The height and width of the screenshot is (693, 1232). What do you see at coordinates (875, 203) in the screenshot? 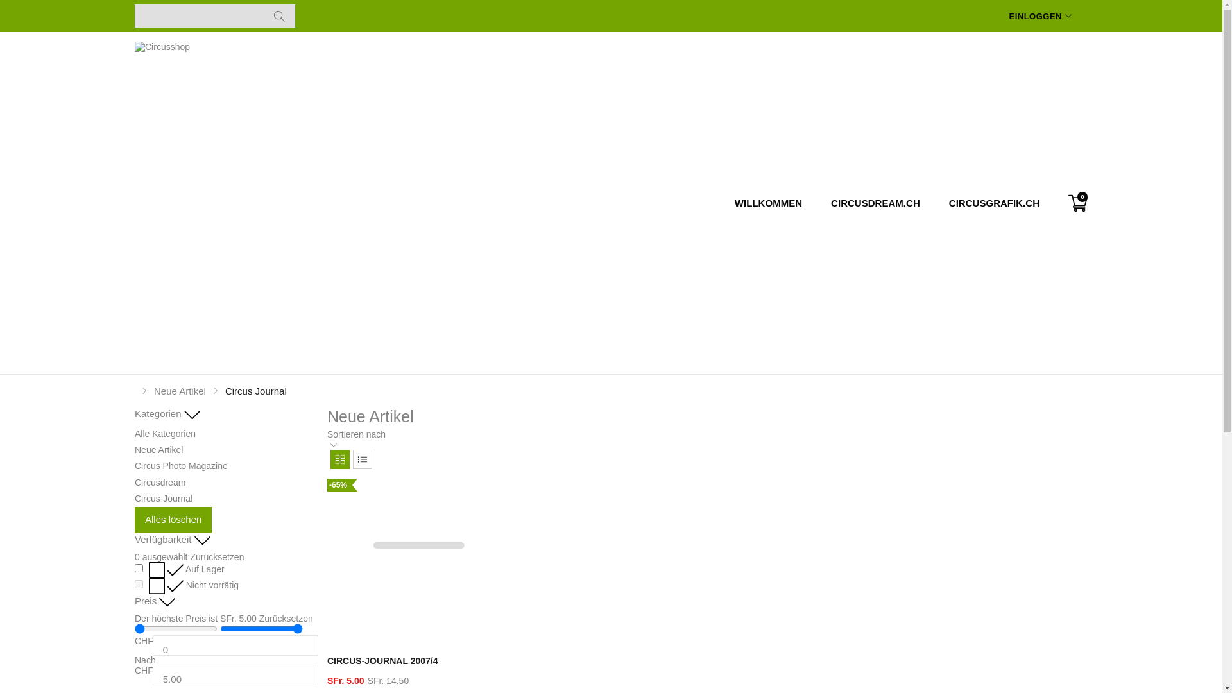
I see `CIRCUSDREAM.CH` at bounding box center [875, 203].